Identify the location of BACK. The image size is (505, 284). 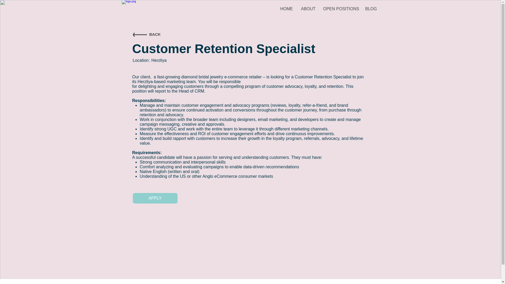
(155, 34).